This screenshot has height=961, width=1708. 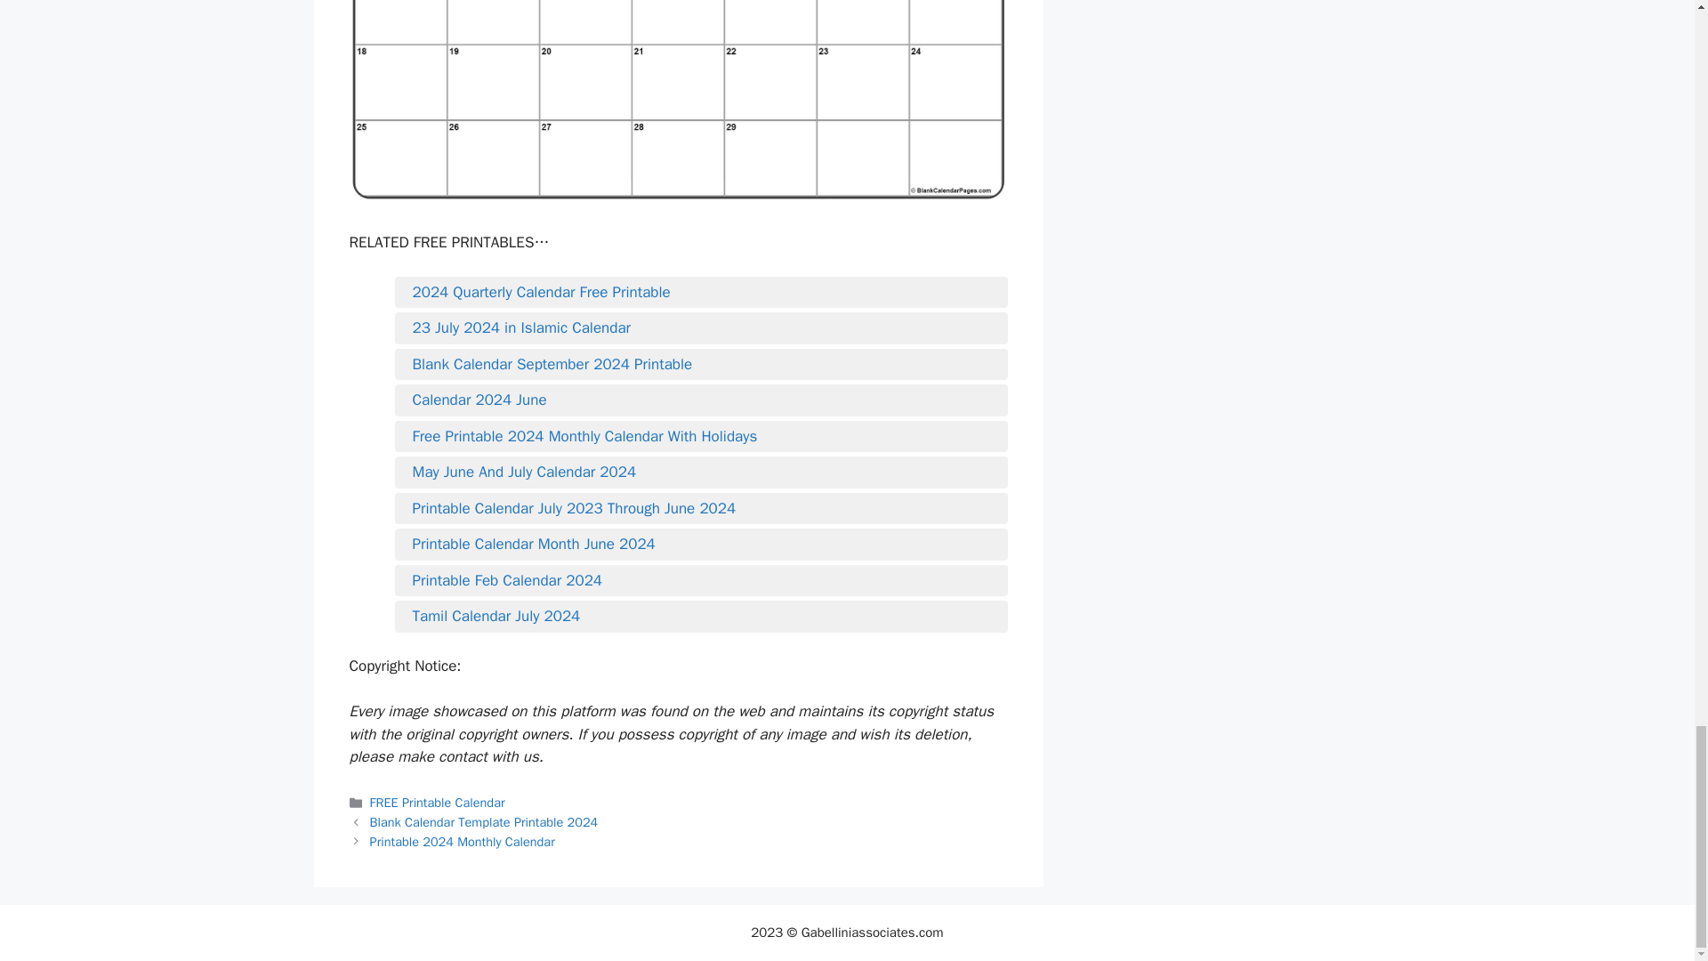 I want to click on Free Printable 2024 Monthly Calendar With Holidays, so click(x=701, y=437).